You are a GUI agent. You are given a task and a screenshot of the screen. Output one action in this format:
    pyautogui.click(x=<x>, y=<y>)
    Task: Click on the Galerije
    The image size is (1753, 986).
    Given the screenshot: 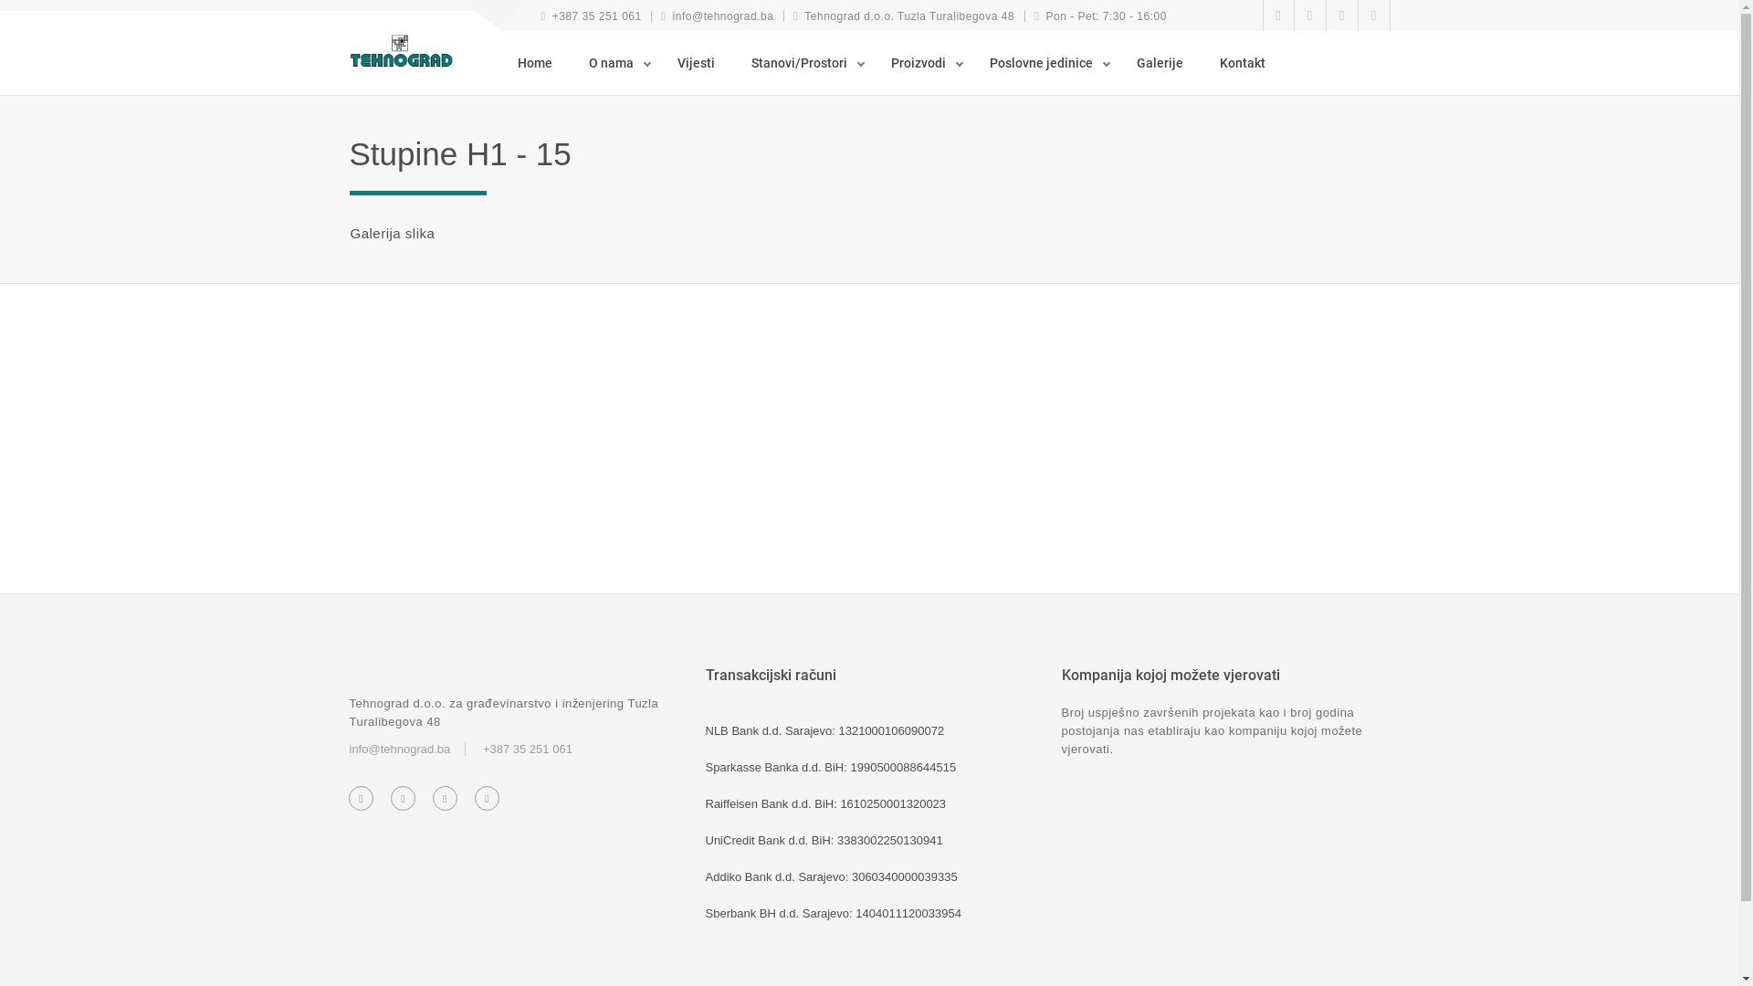 What is the action you would take?
    pyautogui.click(x=1165, y=63)
    